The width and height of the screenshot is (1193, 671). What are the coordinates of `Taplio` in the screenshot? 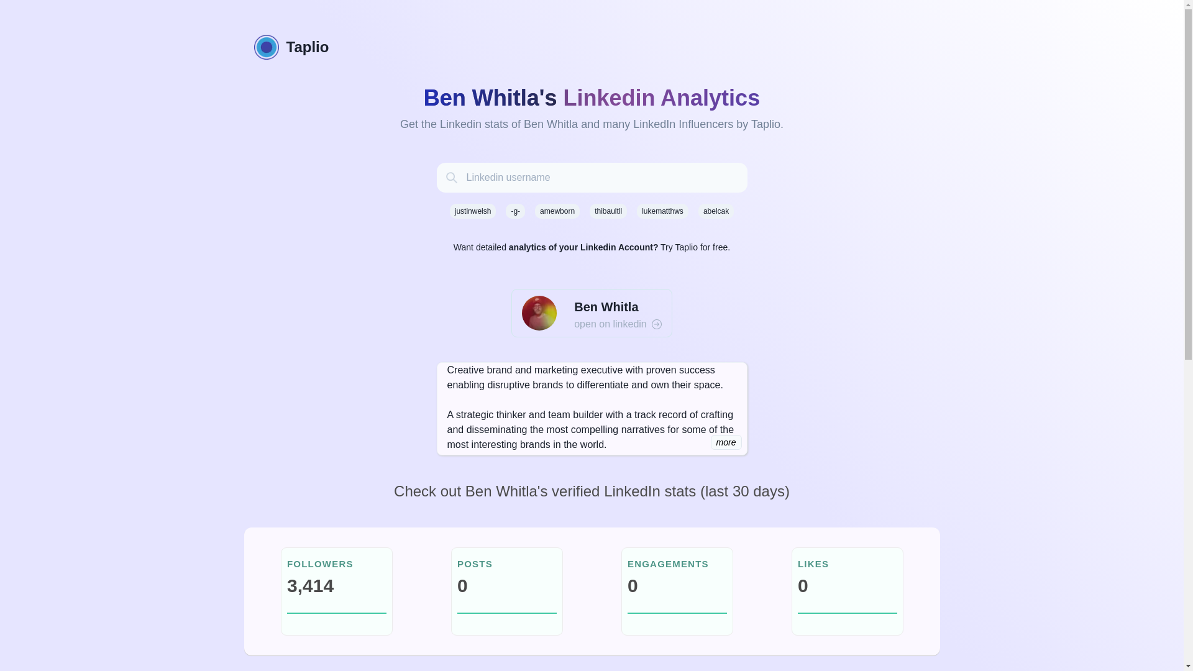 It's located at (591, 47).